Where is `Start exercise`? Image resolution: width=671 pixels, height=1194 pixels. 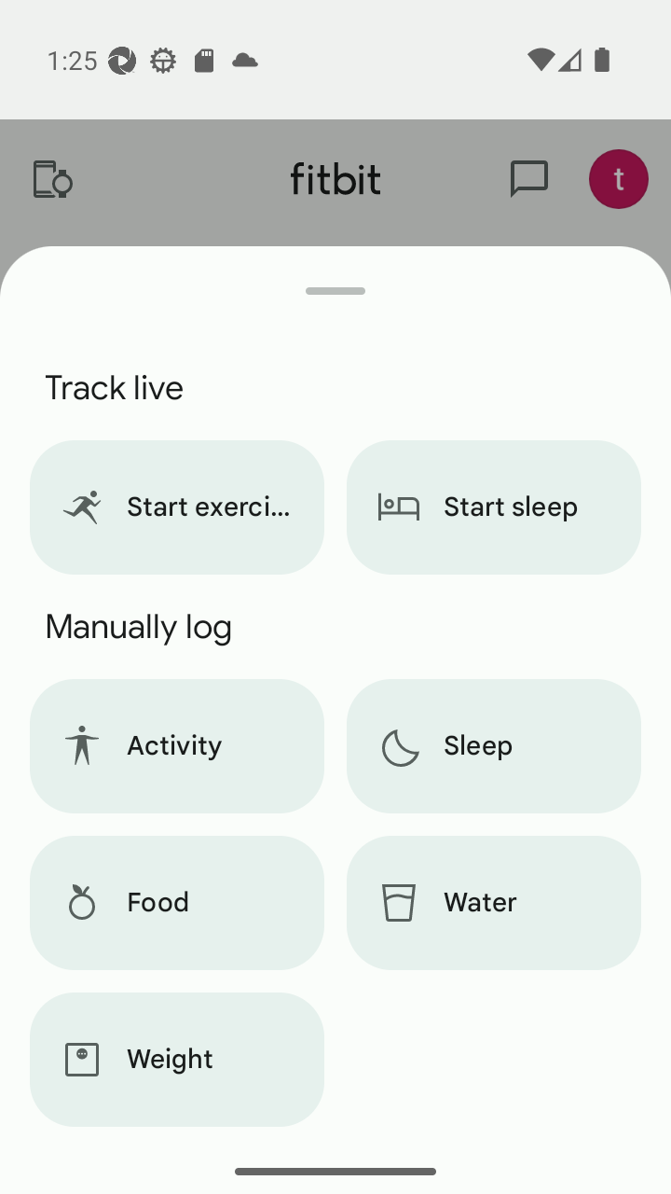
Start exercise is located at coordinates (176, 507).